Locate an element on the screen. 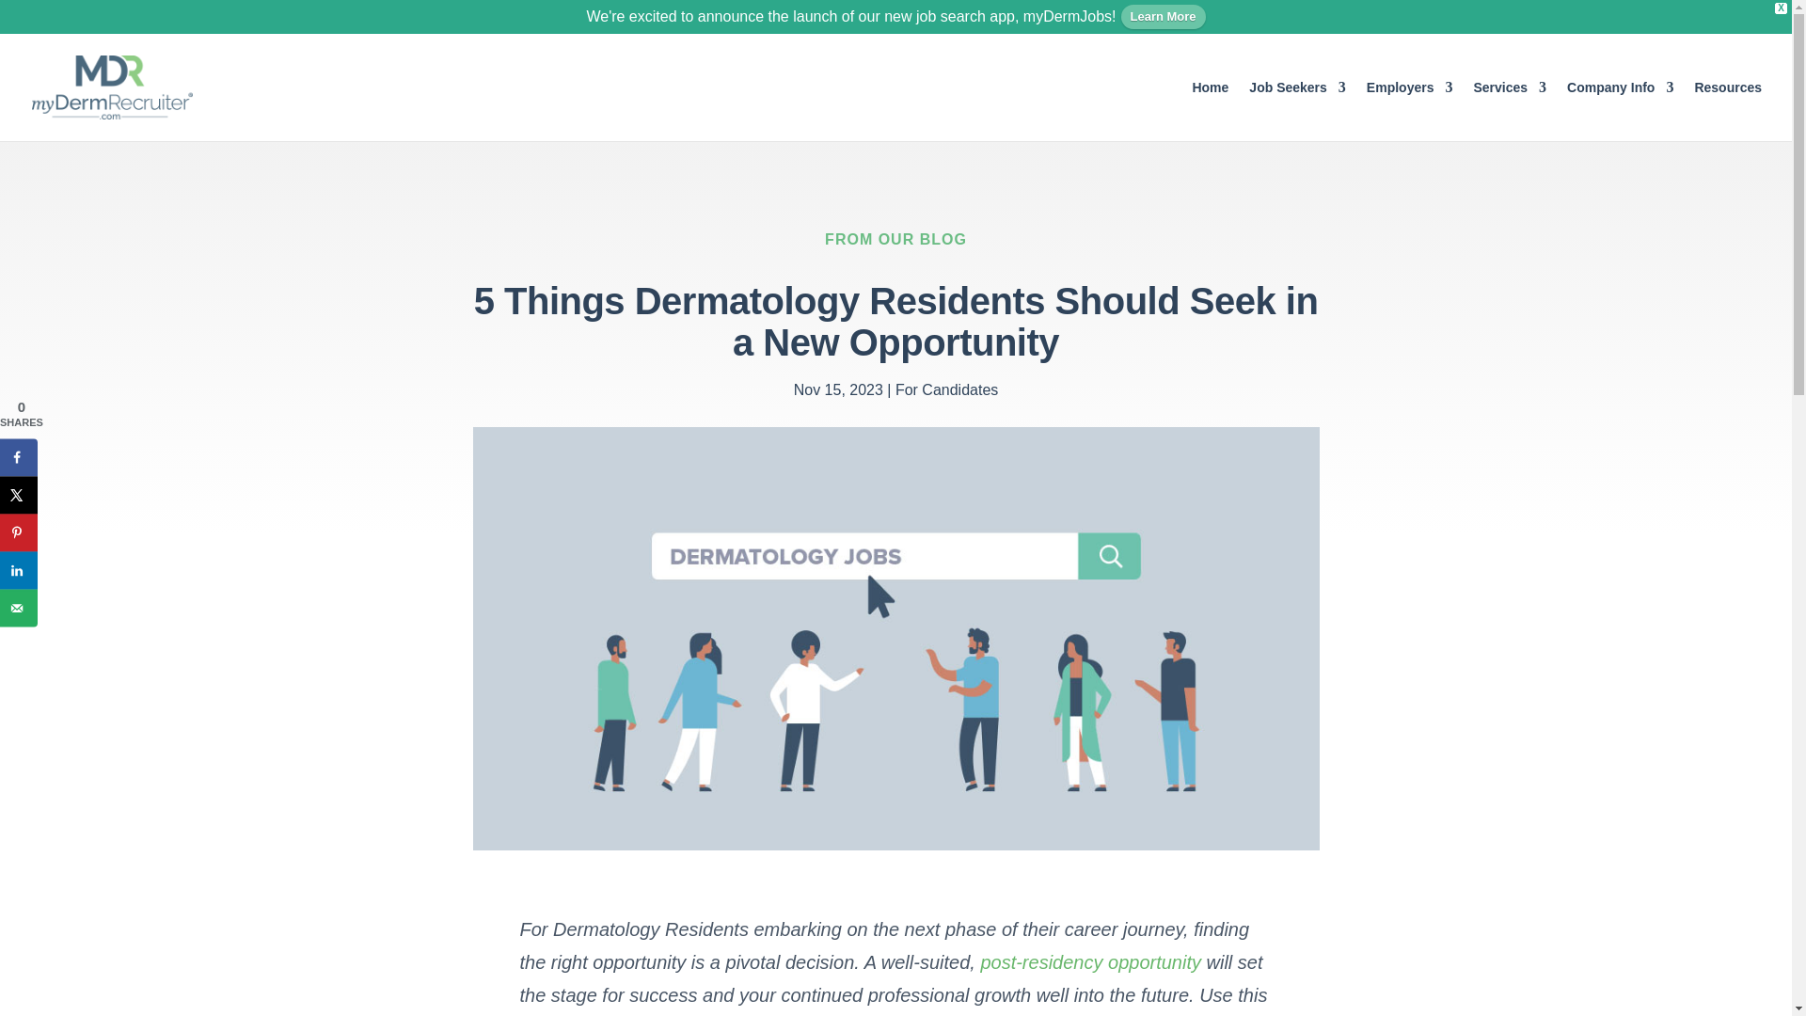 The width and height of the screenshot is (1806, 1016). Share on Facebook is located at coordinates (19, 457).